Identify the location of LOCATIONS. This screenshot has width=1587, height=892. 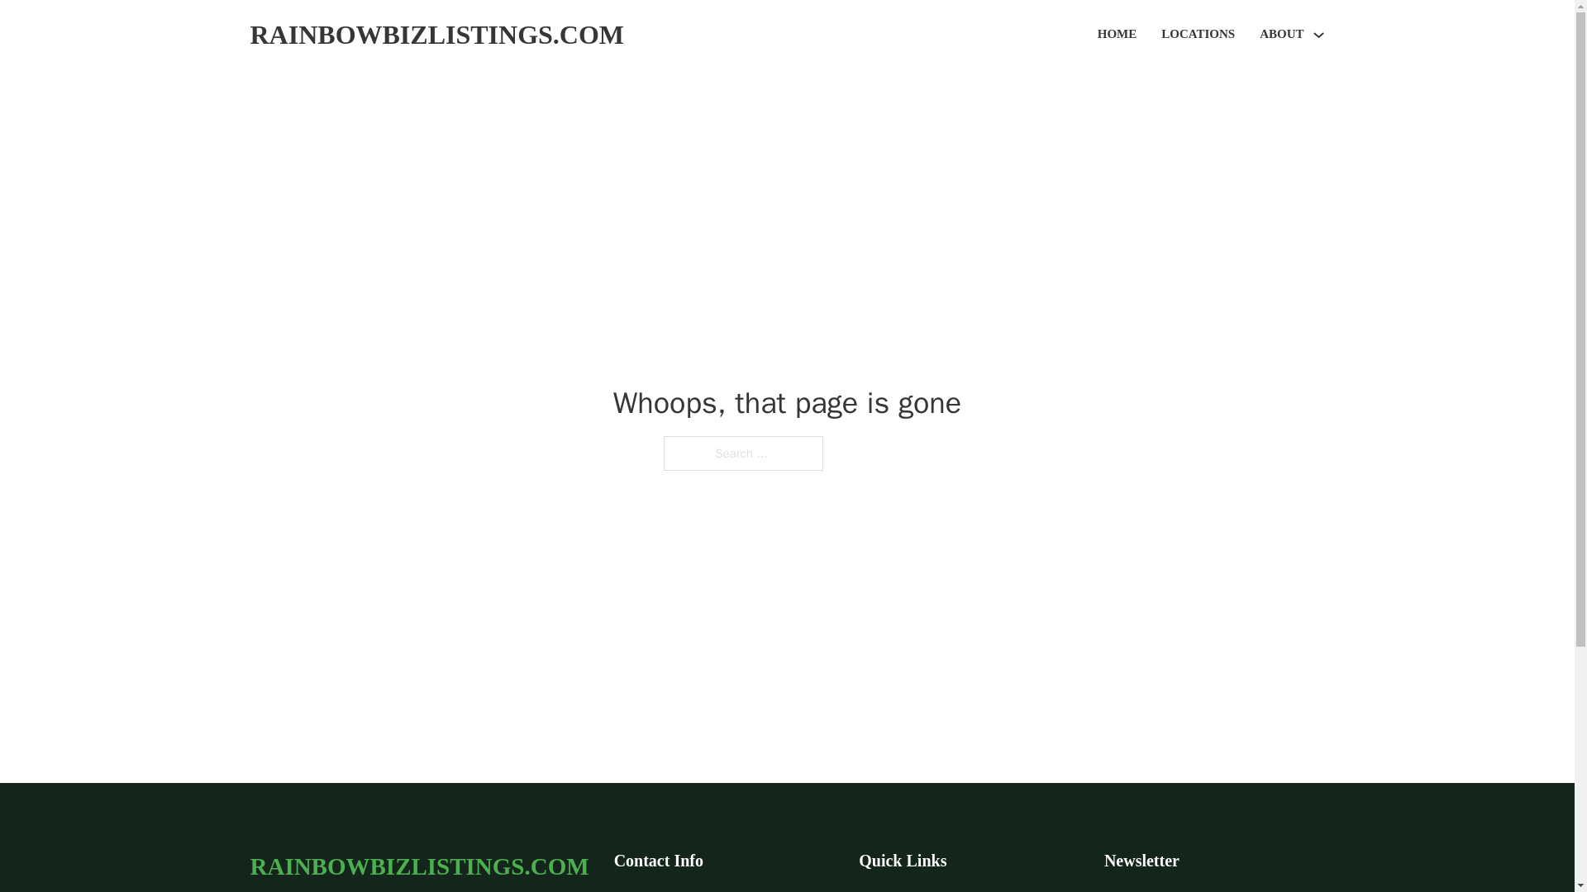
(1198, 35).